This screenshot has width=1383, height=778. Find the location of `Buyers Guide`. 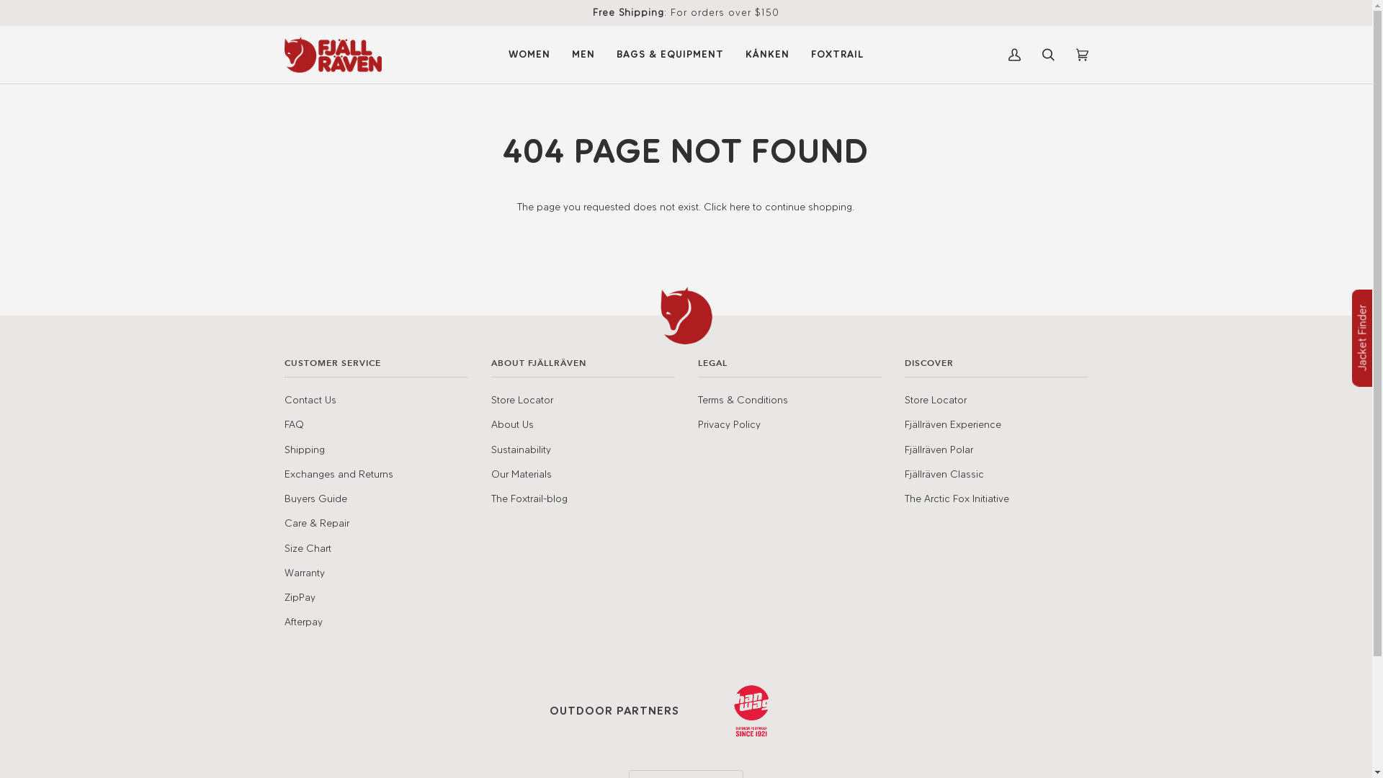

Buyers Guide is located at coordinates (315, 498).